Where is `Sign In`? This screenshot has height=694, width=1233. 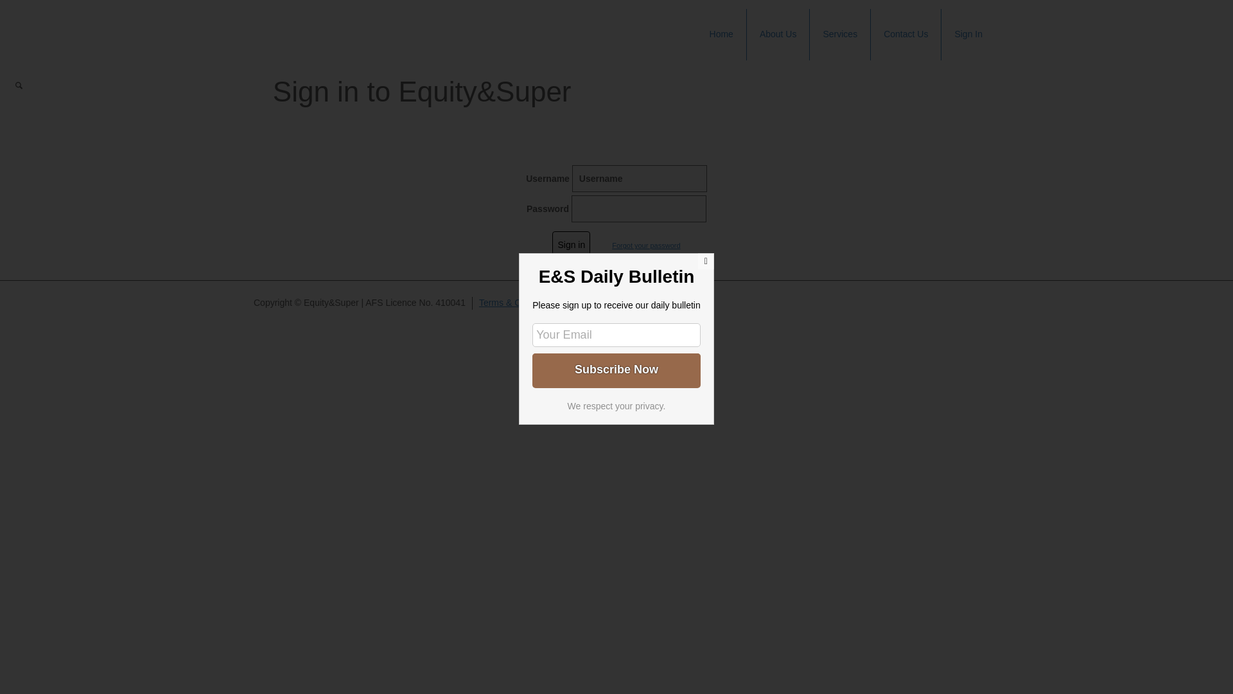 Sign In is located at coordinates (968, 35).